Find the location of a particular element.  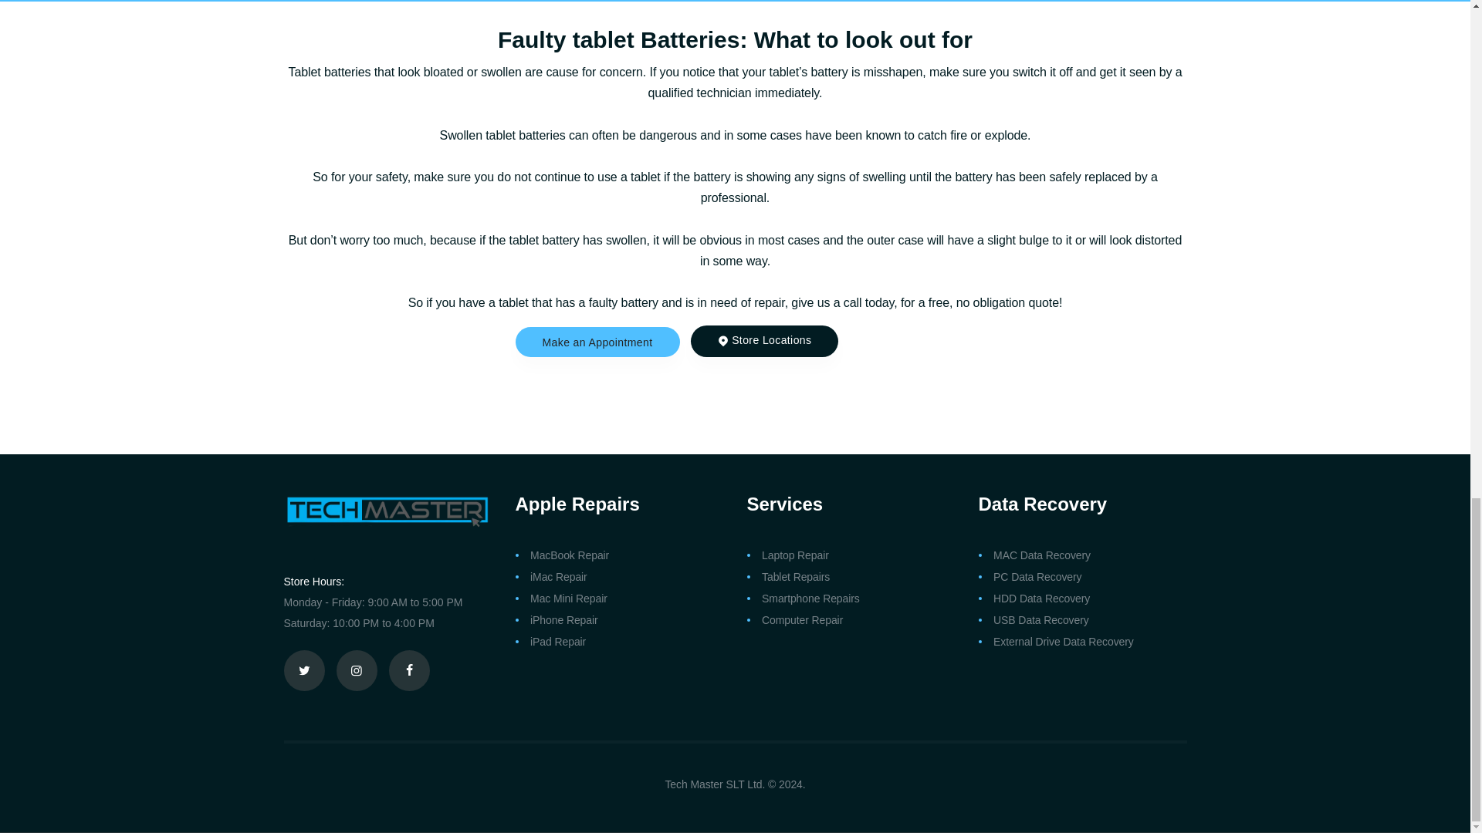

MacBook Repair is located at coordinates (570, 555).